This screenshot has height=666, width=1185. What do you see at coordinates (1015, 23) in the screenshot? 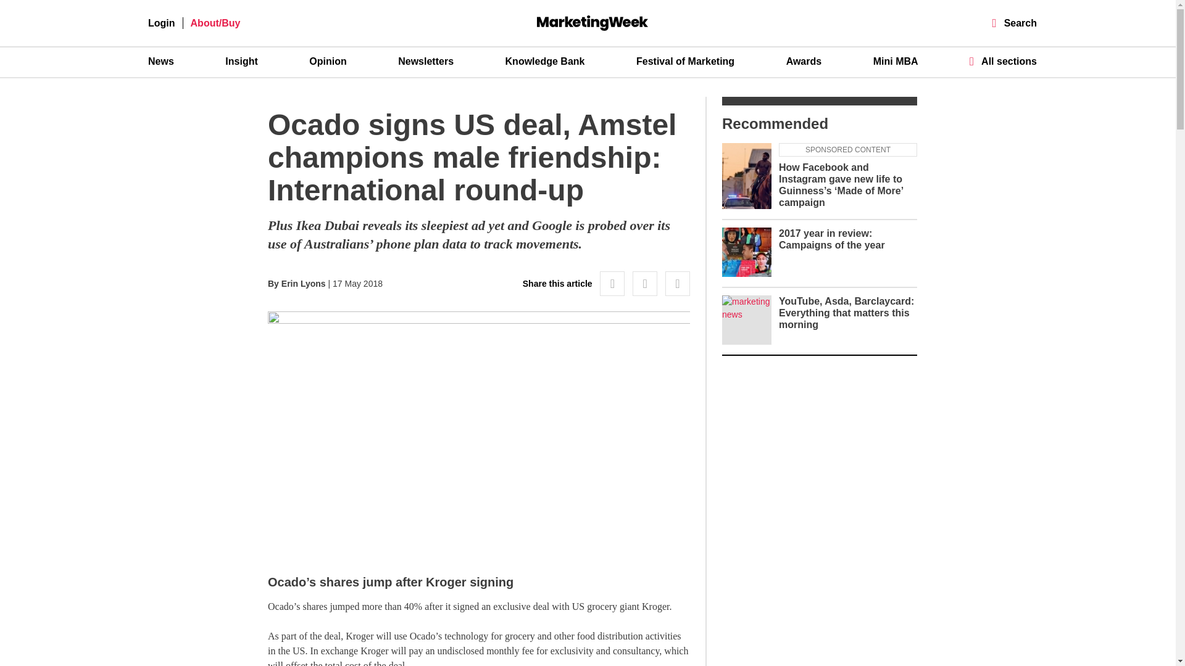
I see `Search` at bounding box center [1015, 23].